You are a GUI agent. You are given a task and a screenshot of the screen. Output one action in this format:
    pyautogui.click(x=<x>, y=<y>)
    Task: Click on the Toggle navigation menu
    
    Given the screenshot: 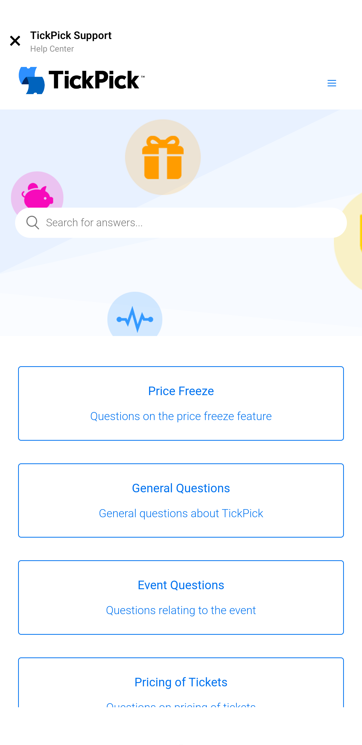 What is the action you would take?
    pyautogui.click(x=332, y=83)
    